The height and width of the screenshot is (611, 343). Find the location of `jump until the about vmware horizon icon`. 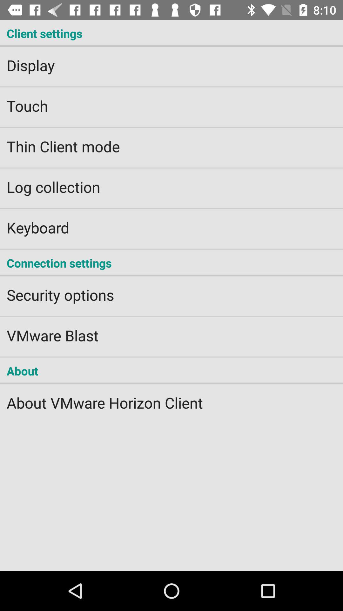

jump until the about vmware horizon icon is located at coordinates (171, 398).